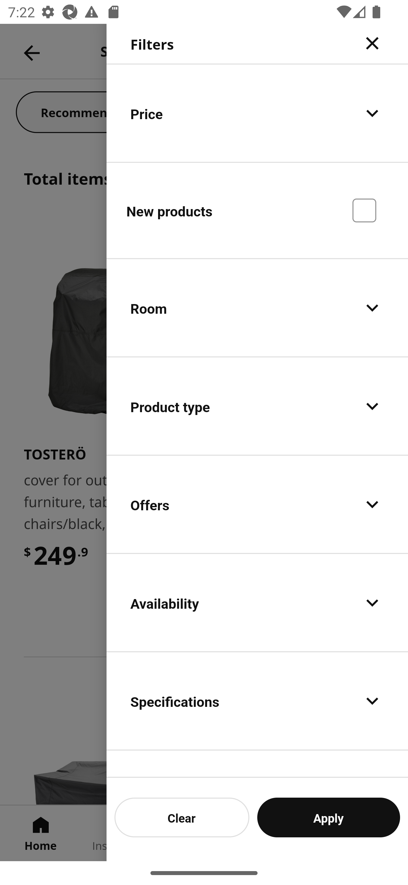 This screenshot has width=408, height=885. What do you see at coordinates (257, 113) in the screenshot?
I see `Price` at bounding box center [257, 113].